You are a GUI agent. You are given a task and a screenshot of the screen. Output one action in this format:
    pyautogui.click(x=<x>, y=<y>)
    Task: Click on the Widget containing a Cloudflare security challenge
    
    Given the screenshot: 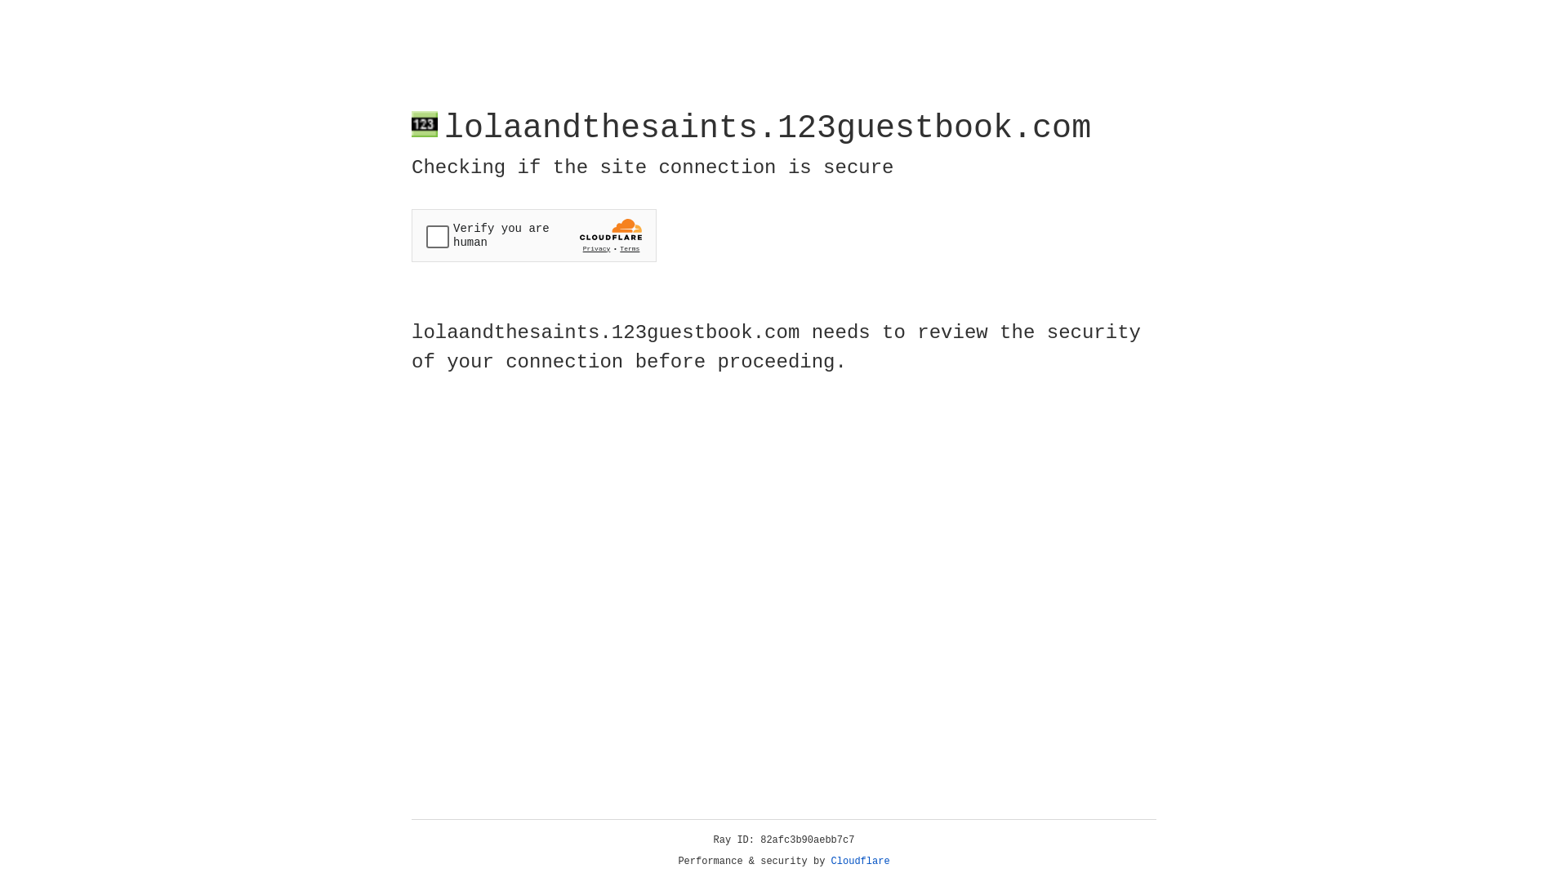 What is the action you would take?
    pyautogui.click(x=534, y=235)
    